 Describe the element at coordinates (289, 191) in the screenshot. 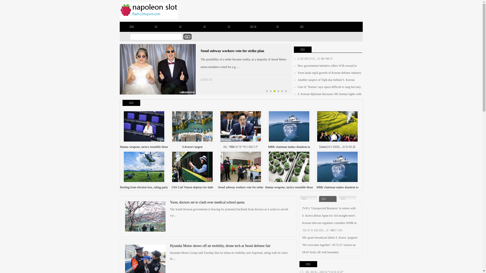

I see `Hamas weapons, tactics resemble those of NK: JCS` at that location.